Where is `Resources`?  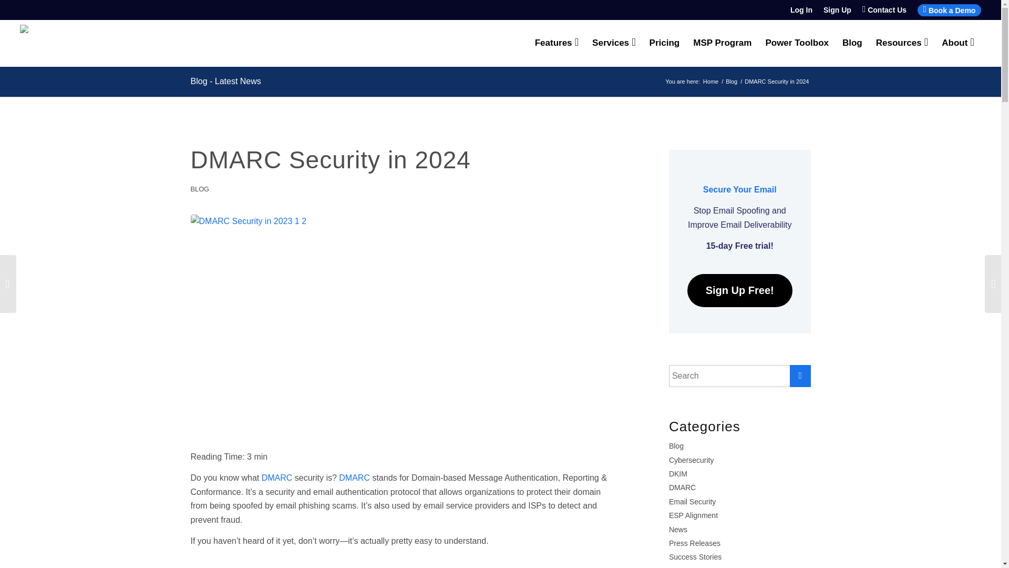
Resources is located at coordinates (902, 43).